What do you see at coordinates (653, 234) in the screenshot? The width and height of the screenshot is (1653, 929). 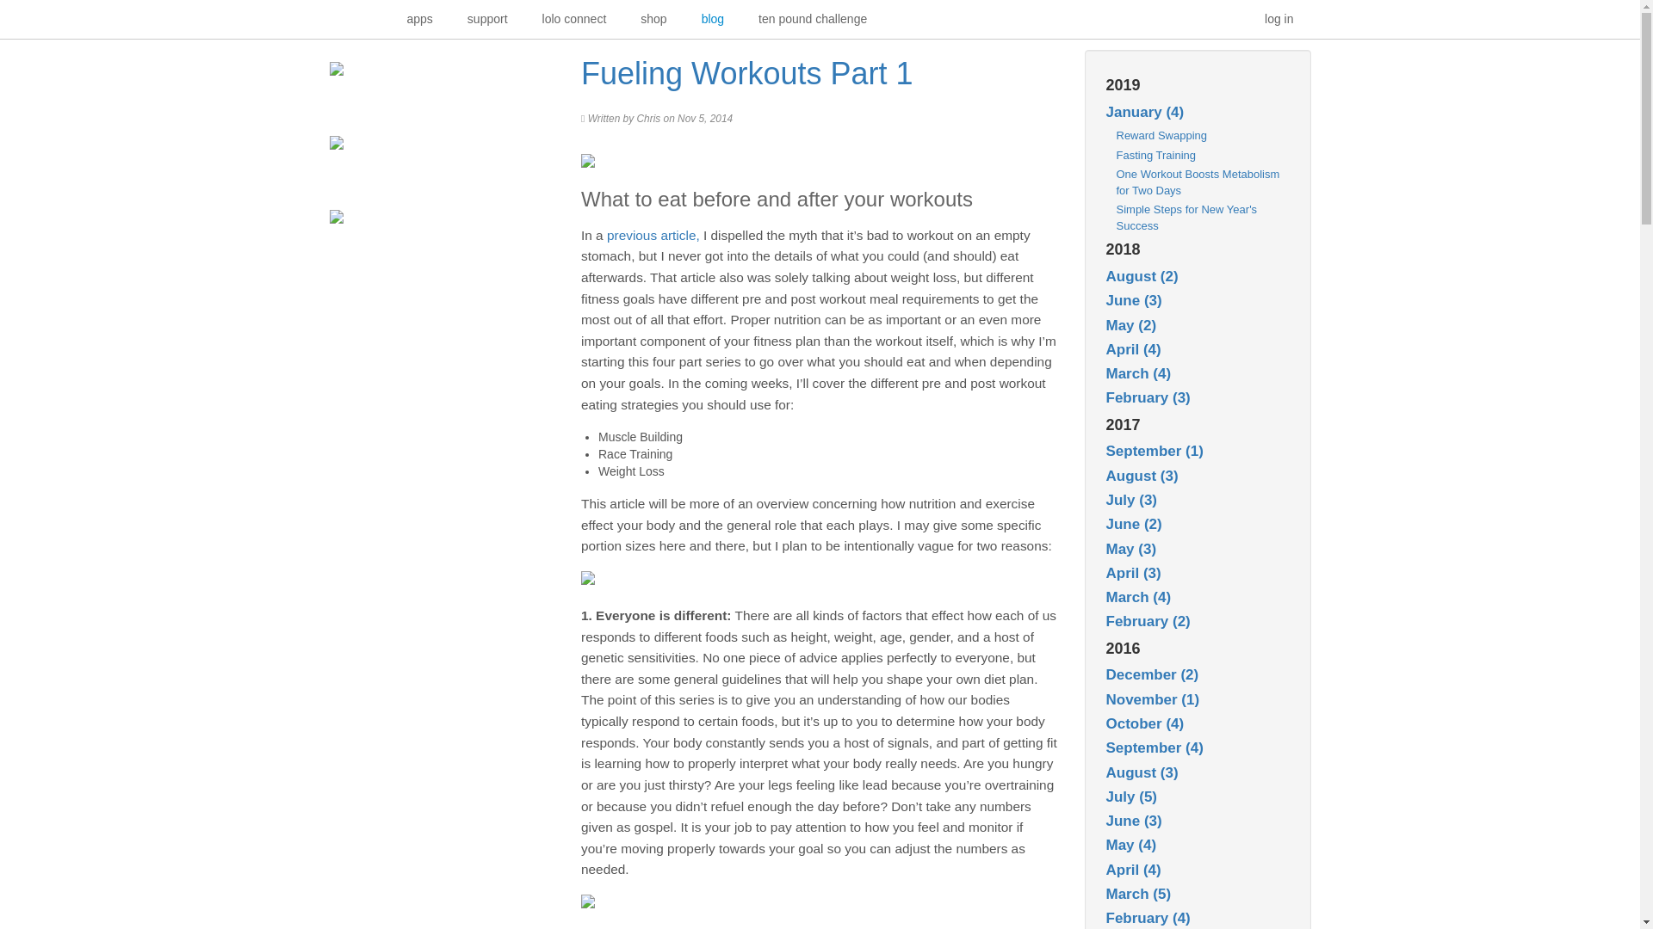 I see `previous article,` at bounding box center [653, 234].